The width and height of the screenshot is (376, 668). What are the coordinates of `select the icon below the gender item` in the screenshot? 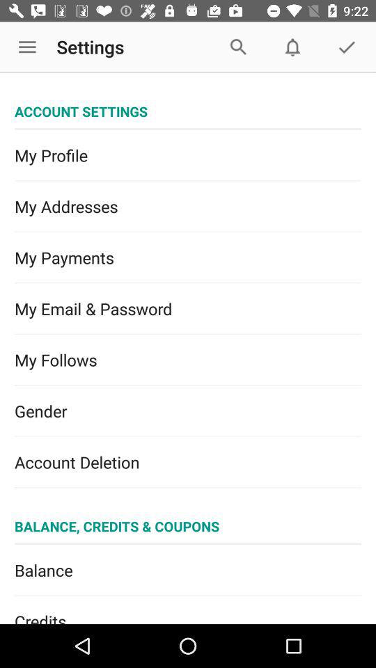 It's located at (188, 462).